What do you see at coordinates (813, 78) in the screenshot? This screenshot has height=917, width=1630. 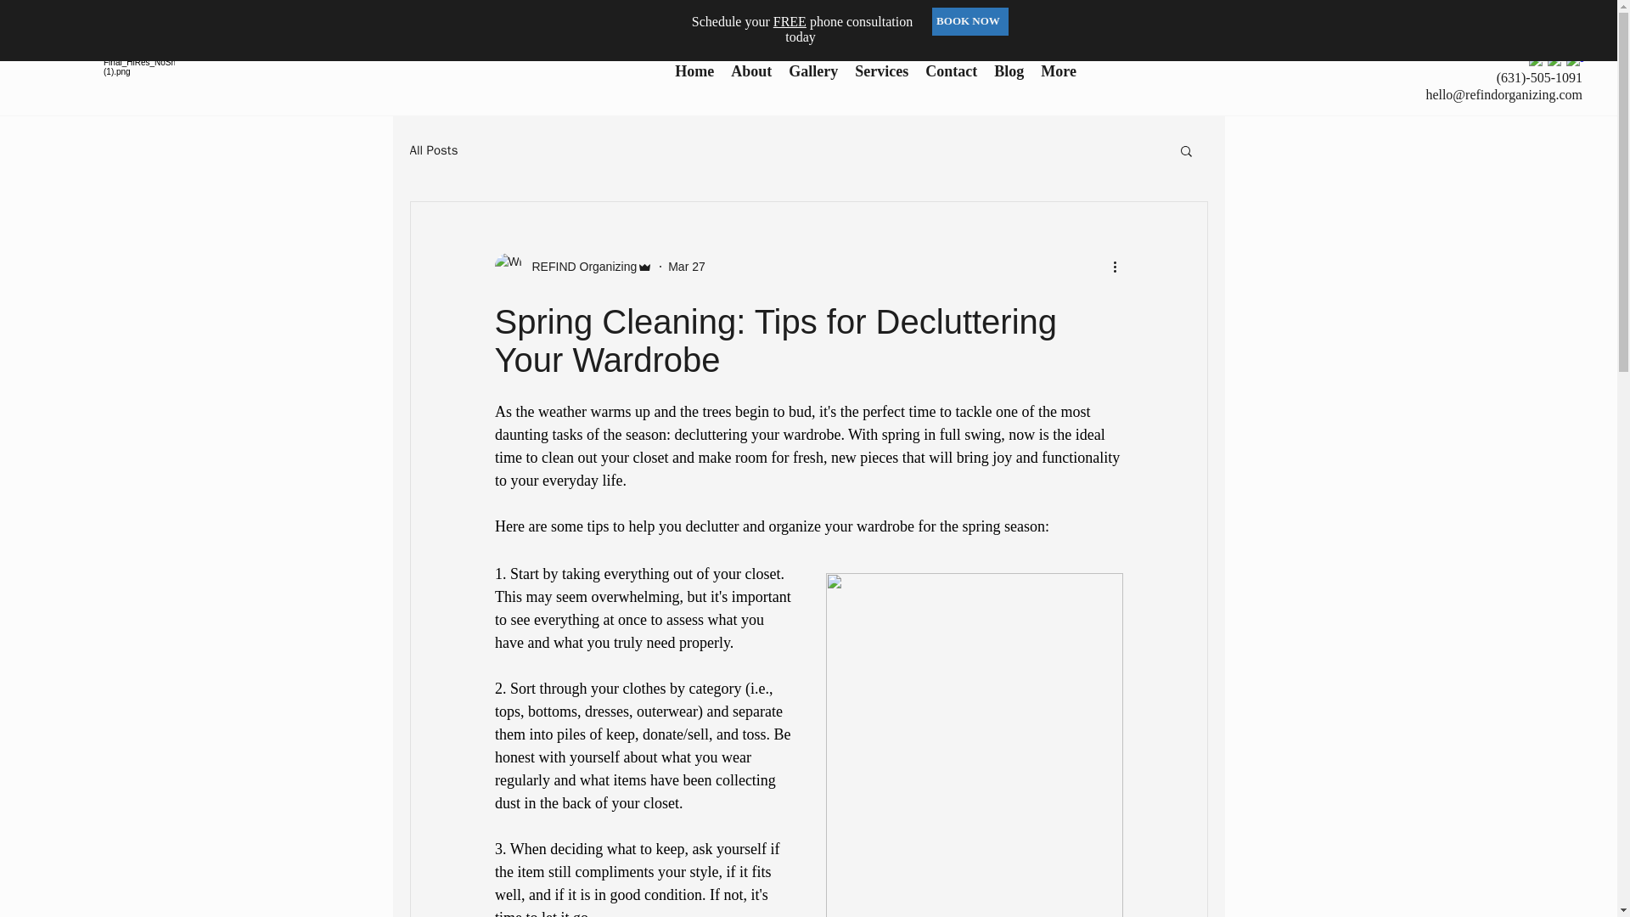 I see `Gallery` at bounding box center [813, 78].